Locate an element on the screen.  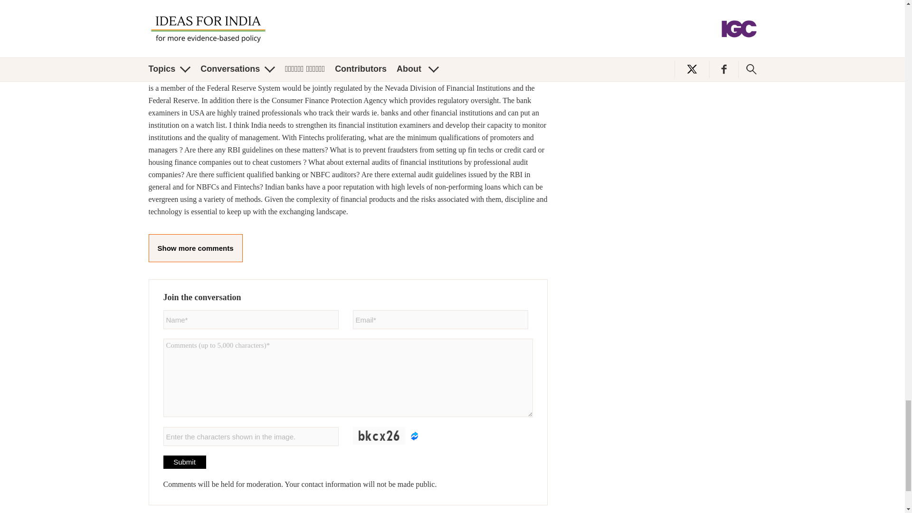
Captcha Reload is located at coordinates (414, 436).